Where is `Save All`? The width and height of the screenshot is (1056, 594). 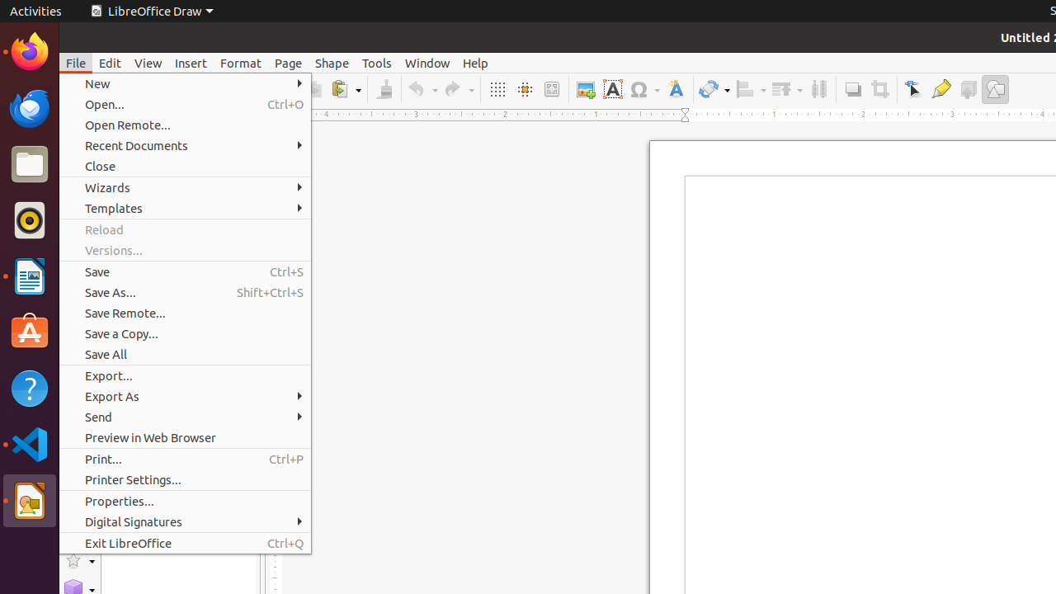
Save All is located at coordinates (185, 355).